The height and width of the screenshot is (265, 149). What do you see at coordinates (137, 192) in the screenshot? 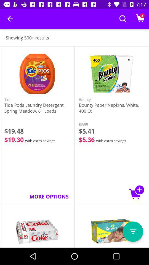
I see `add to cart icon` at bounding box center [137, 192].